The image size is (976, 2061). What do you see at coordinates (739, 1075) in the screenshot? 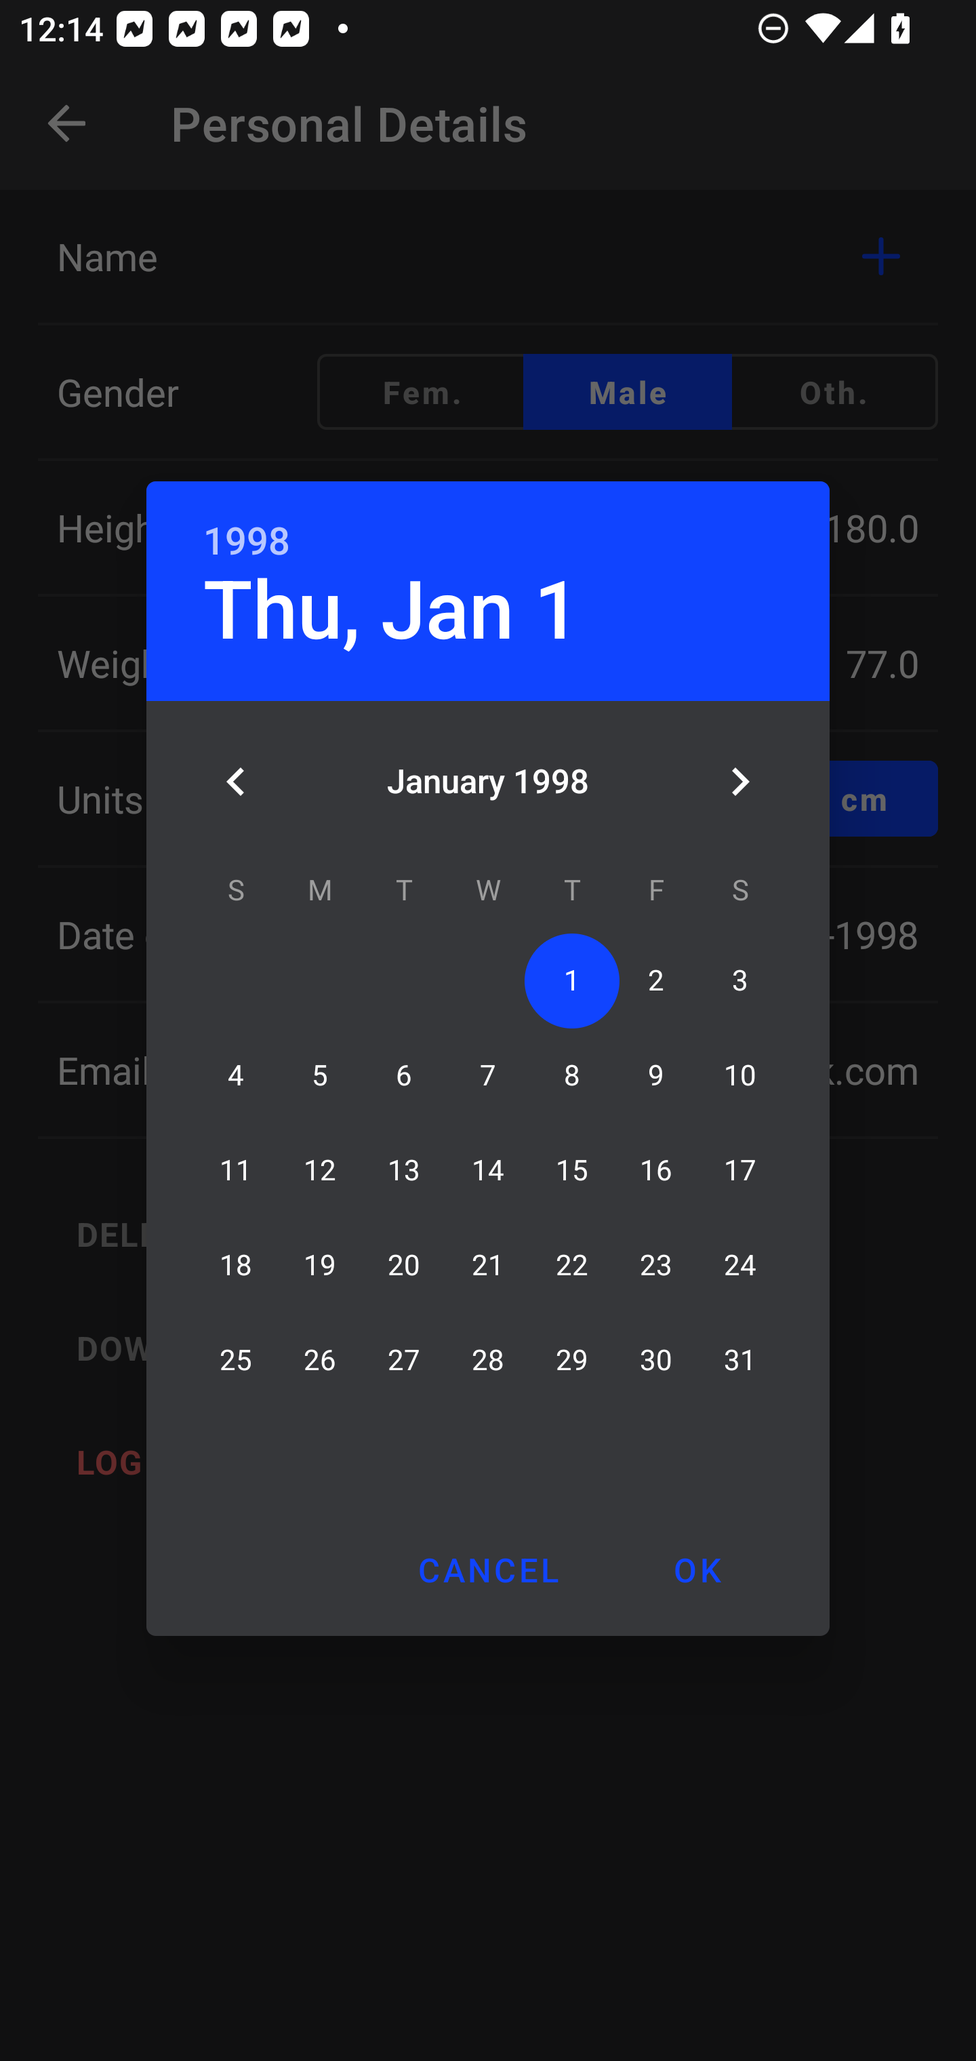
I see `10 10 January 1998` at bounding box center [739, 1075].